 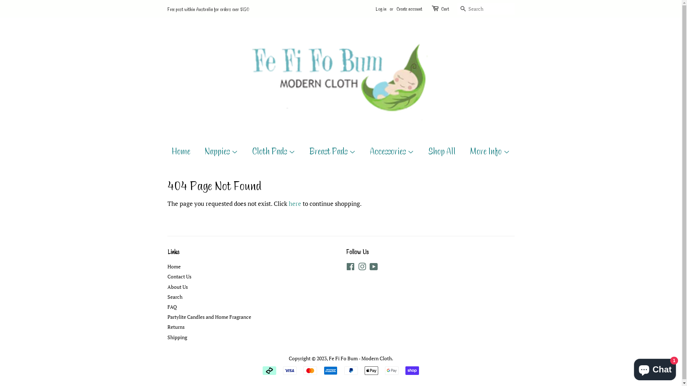 What do you see at coordinates (351, 268) in the screenshot?
I see `Facebook` at bounding box center [351, 268].